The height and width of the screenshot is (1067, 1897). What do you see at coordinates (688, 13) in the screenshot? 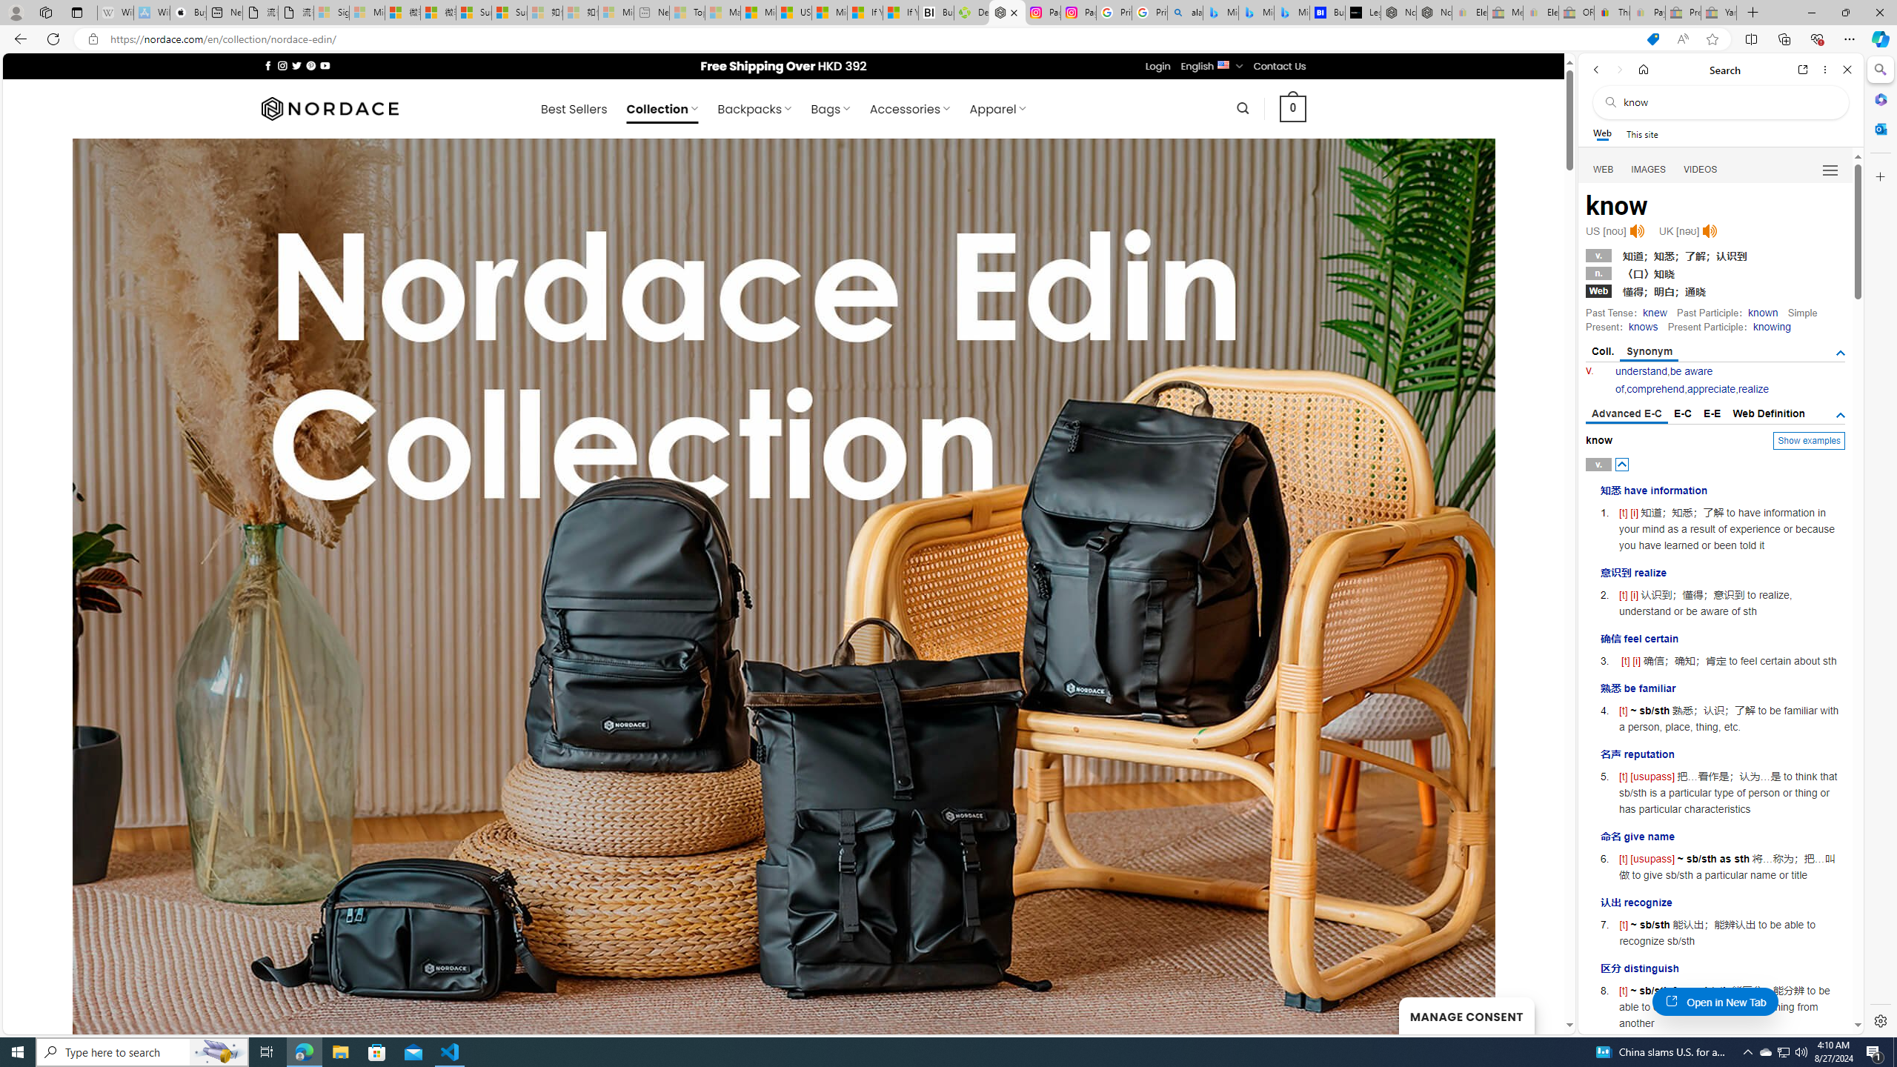
I see `Top Stories - MSN - Sleeping` at bounding box center [688, 13].